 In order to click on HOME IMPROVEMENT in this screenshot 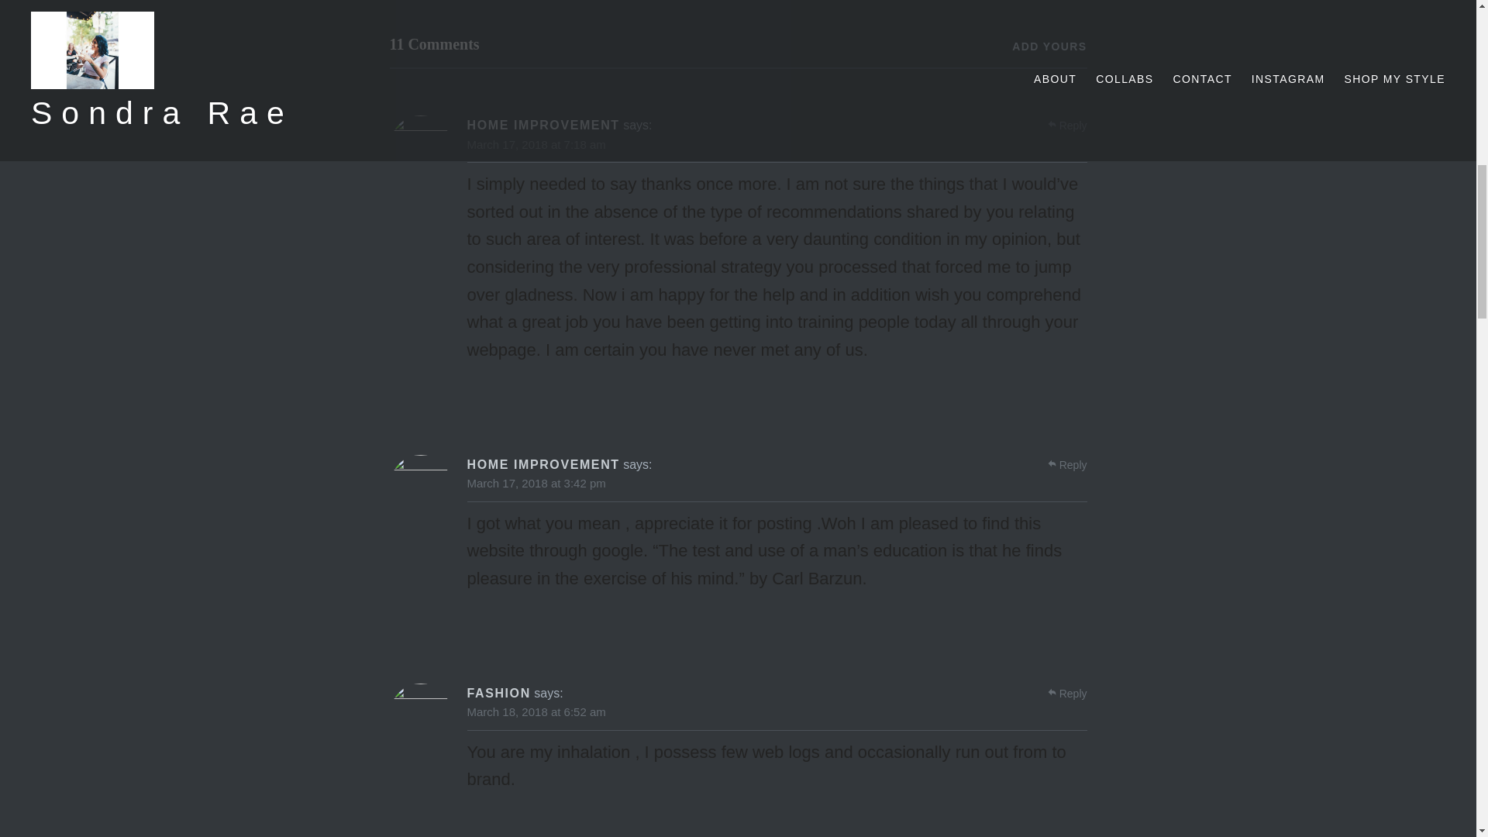, I will do `click(542, 125)`.